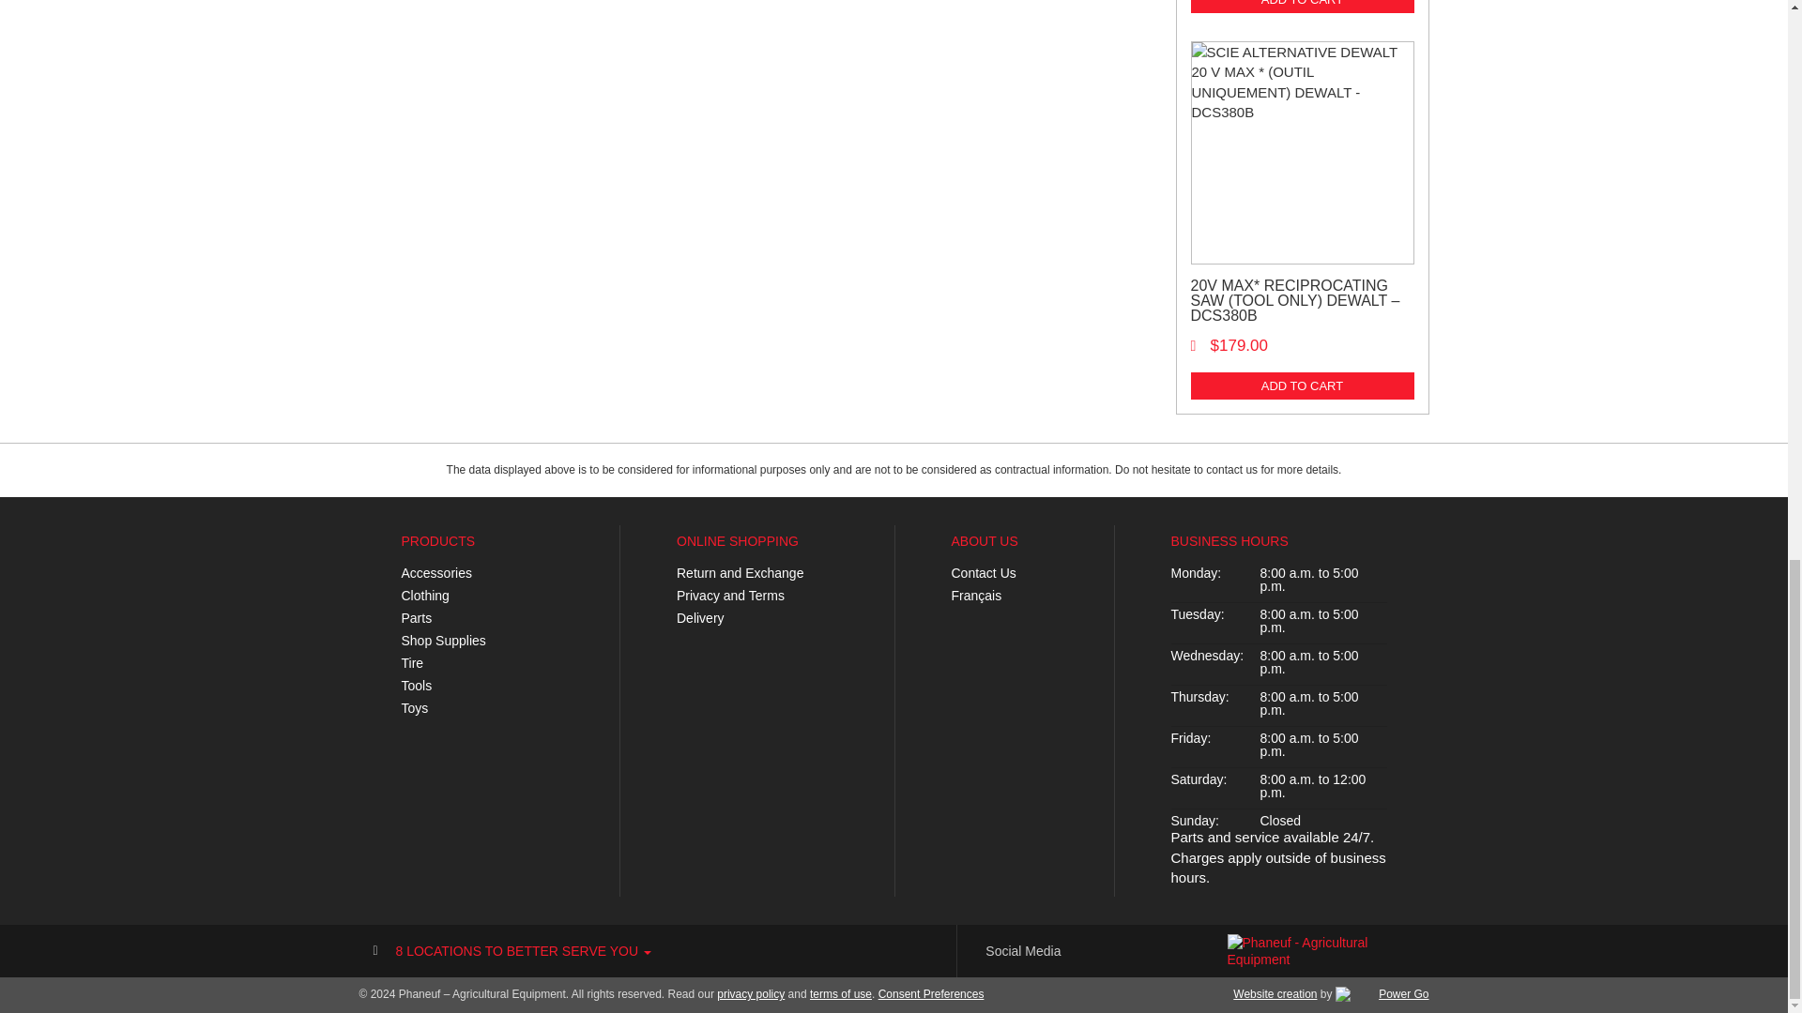  What do you see at coordinates (1109, 951) in the screenshot?
I see `YouTube` at bounding box center [1109, 951].